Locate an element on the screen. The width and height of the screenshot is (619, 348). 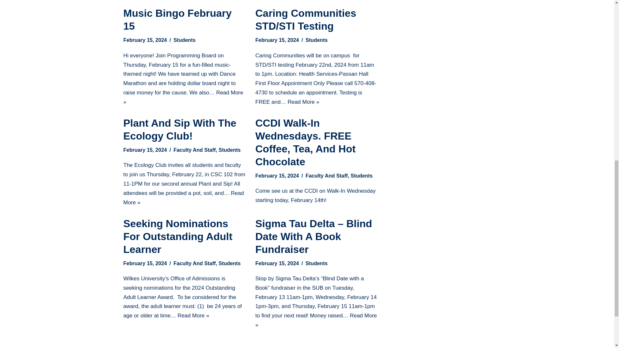
Students is located at coordinates (317, 40).